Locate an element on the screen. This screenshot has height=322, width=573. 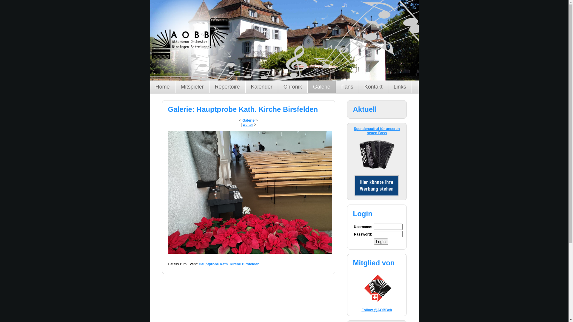
Kontakt is located at coordinates (374, 87).